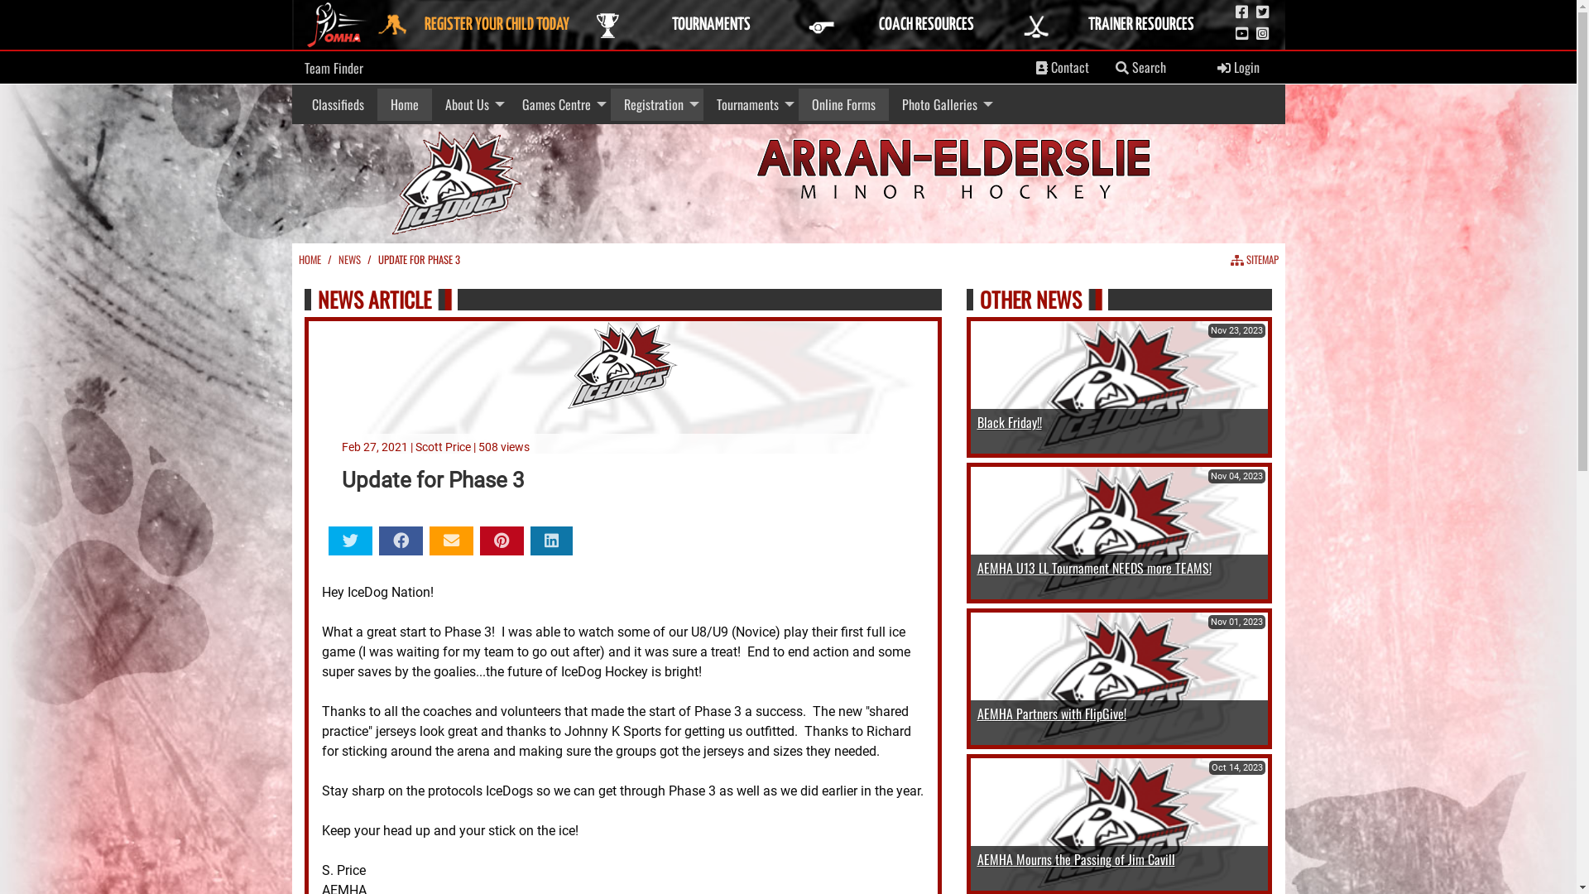  What do you see at coordinates (310, 260) in the screenshot?
I see `HOME` at bounding box center [310, 260].